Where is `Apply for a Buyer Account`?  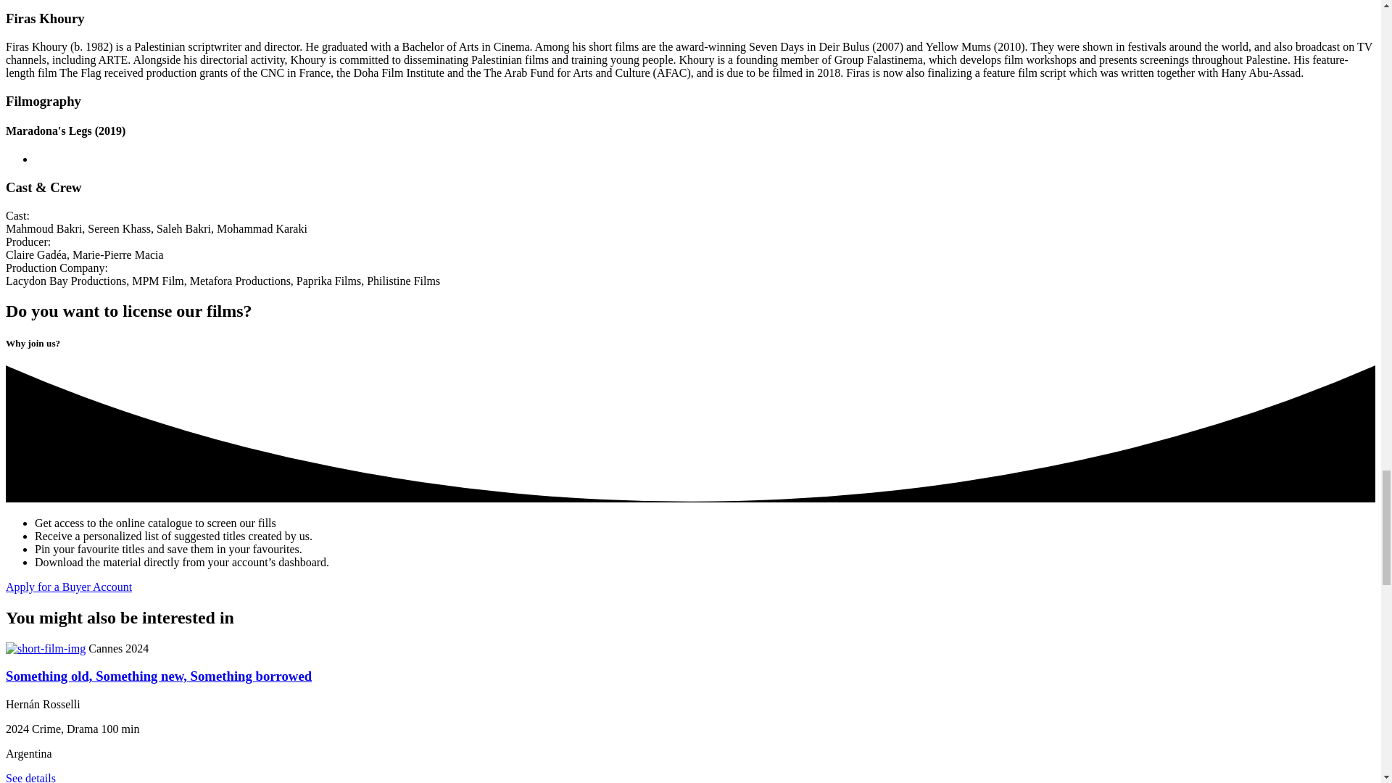 Apply for a Buyer Account is located at coordinates (68, 587).